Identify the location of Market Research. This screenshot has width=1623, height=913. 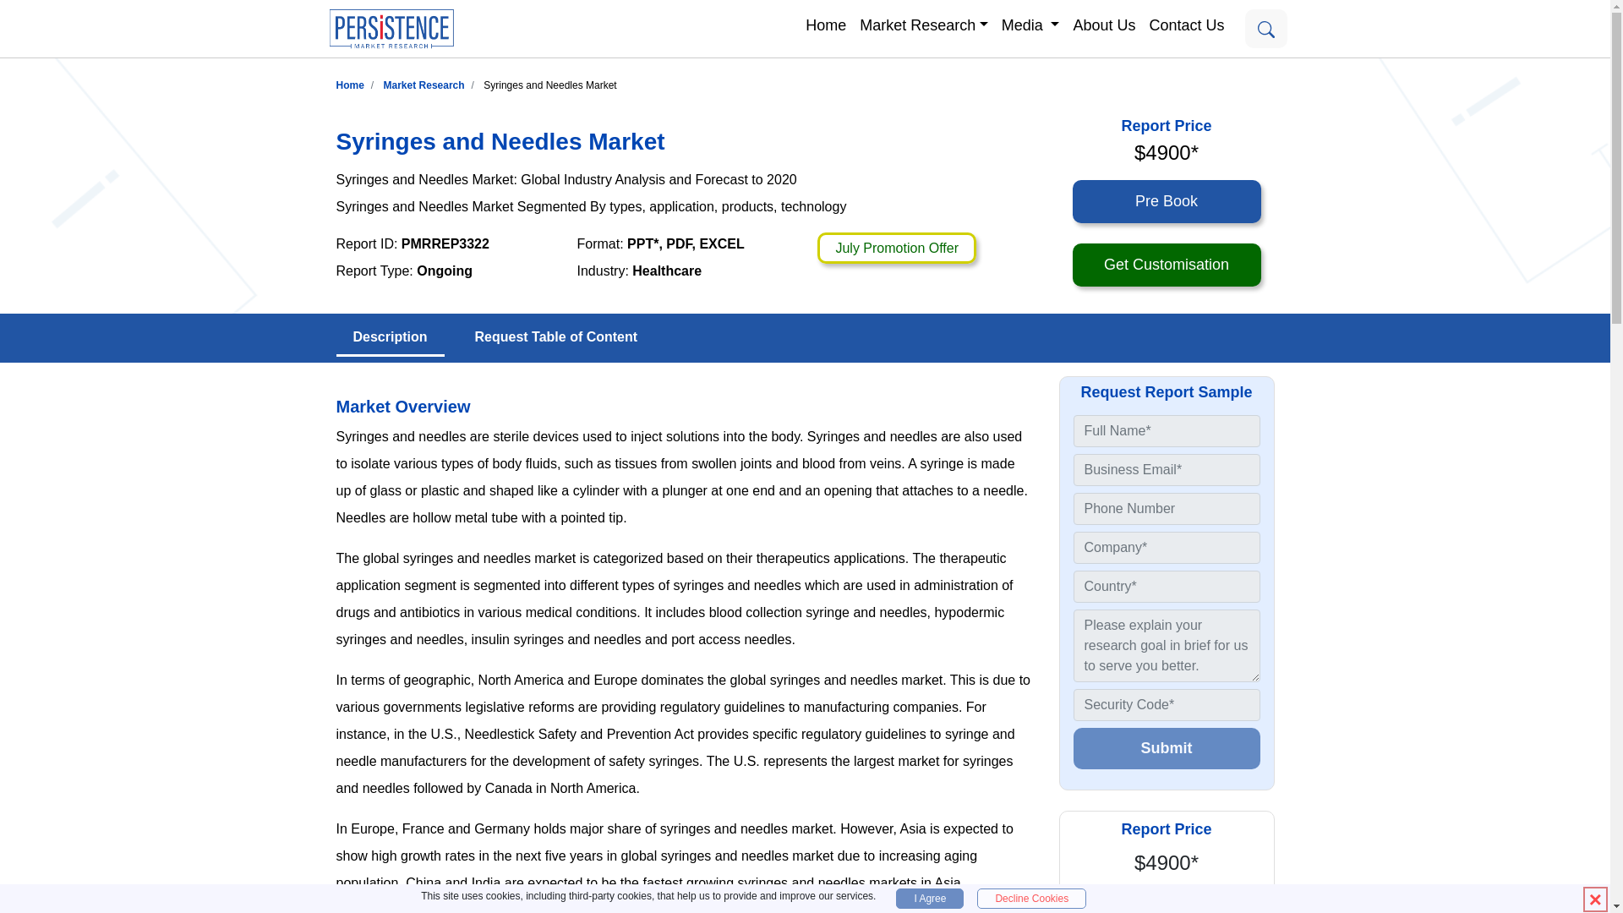
(923, 24).